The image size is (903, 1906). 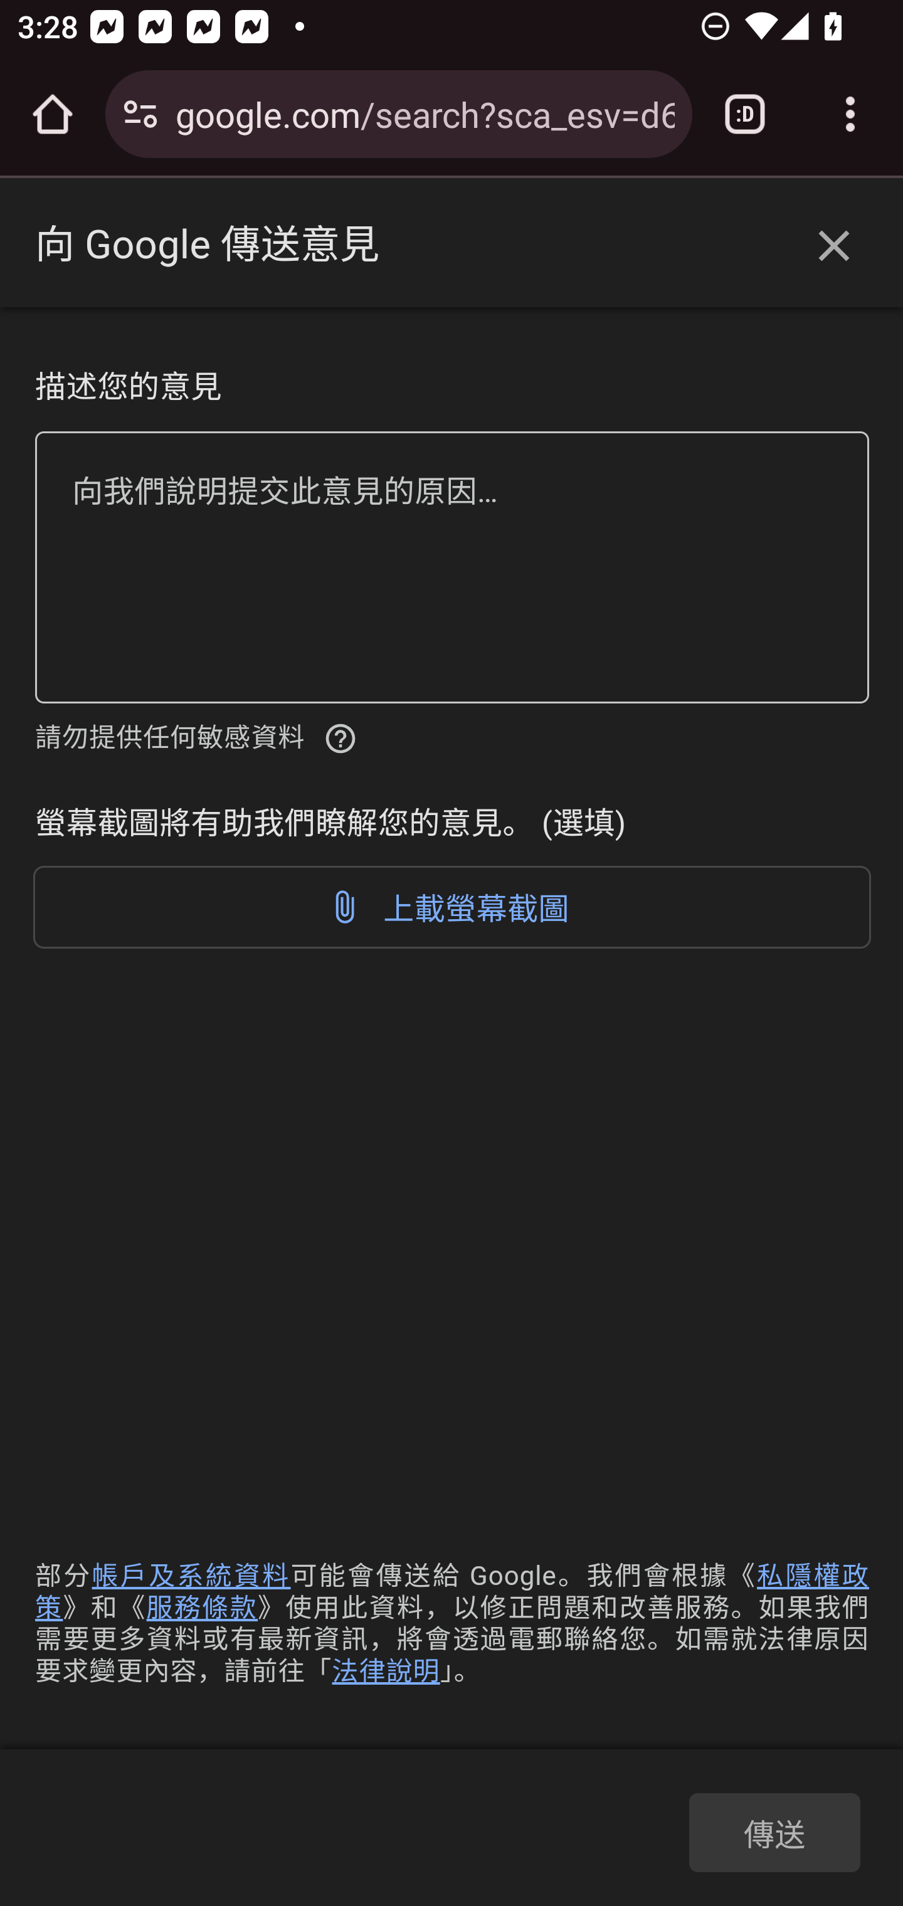 What do you see at coordinates (453, 1591) in the screenshot?
I see `喺新分頁度打開。私隱權政策 私隱權政策` at bounding box center [453, 1591].